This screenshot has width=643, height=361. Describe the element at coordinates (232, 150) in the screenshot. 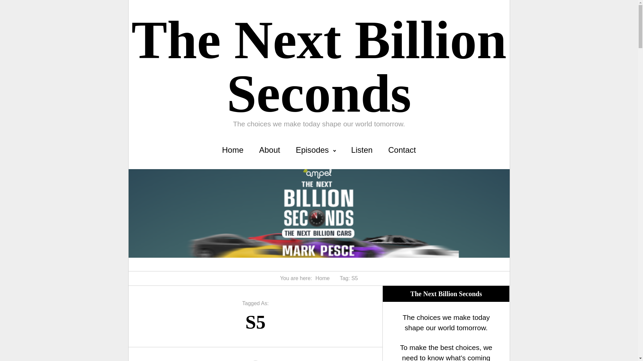

I see `Home` at that location.